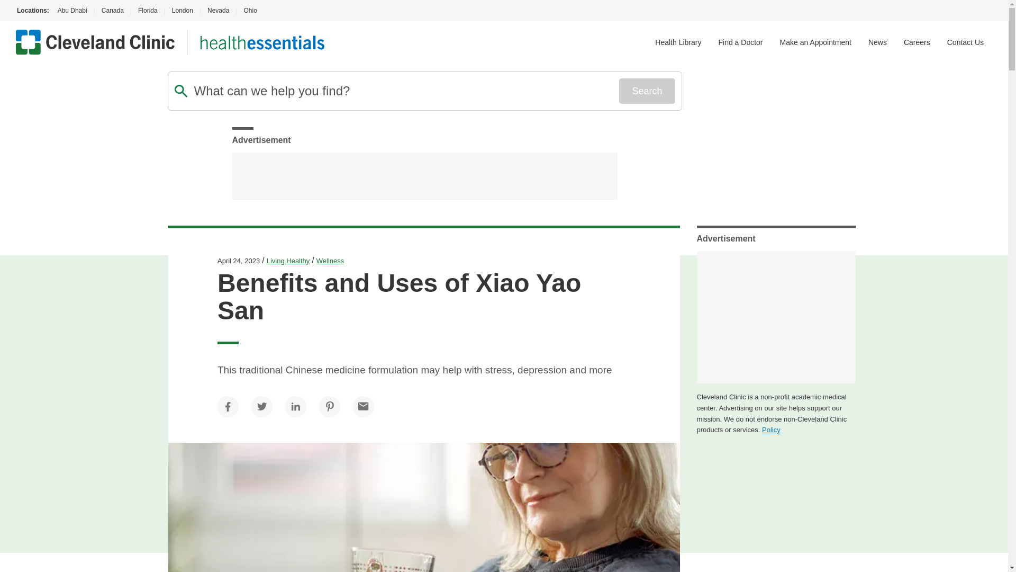  I want to click on Abu Dhabi, so click(71, 11).